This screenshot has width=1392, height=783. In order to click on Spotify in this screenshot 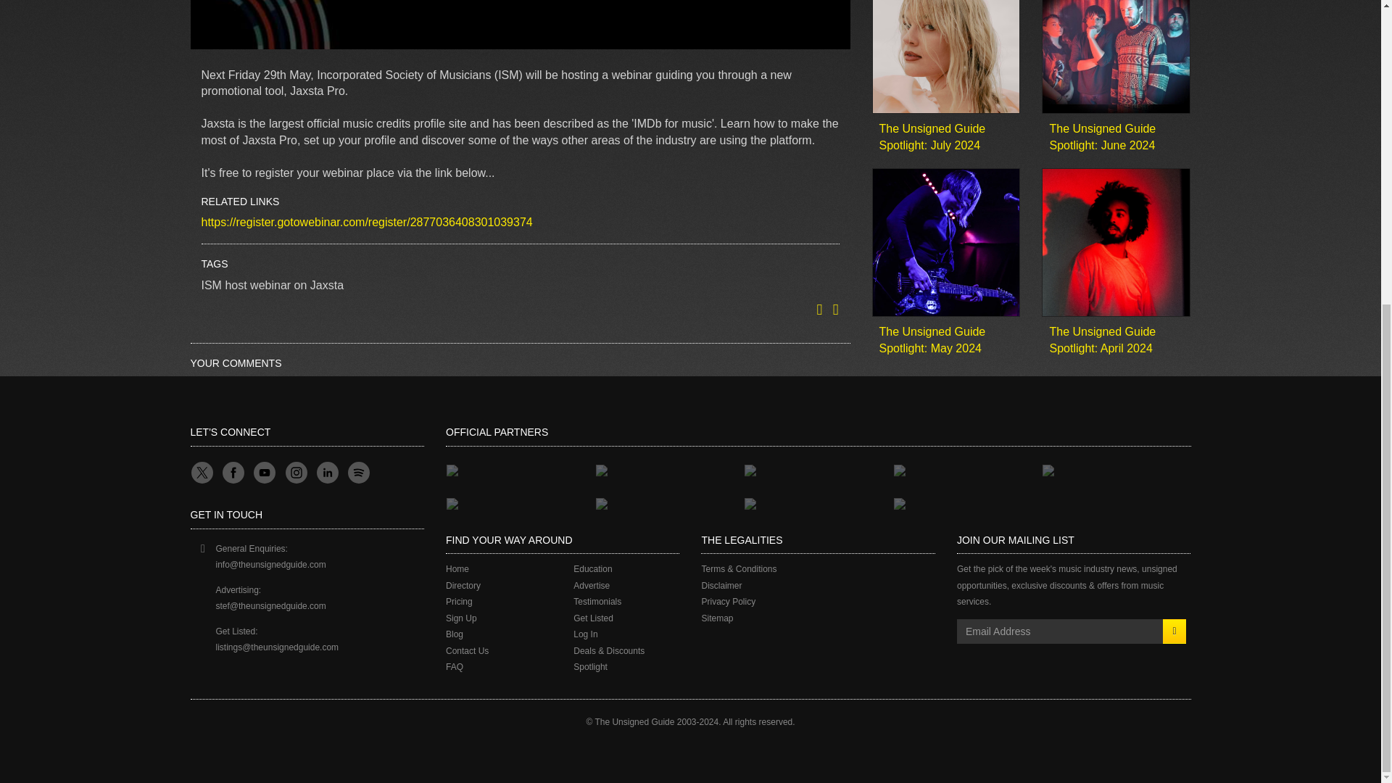, I will do `click(357, 472)`.